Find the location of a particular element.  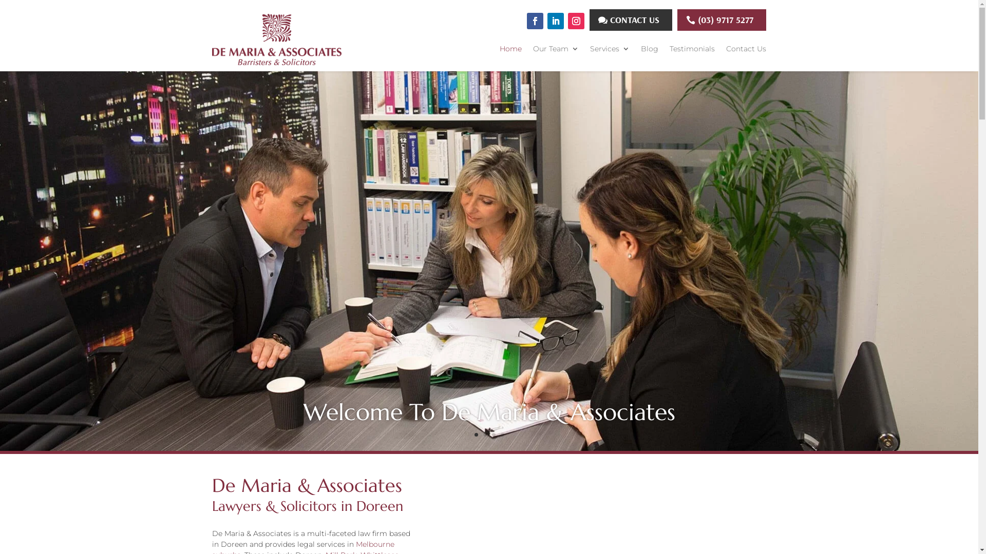

Lawyer Doreen is located at coordinates (489, 448).